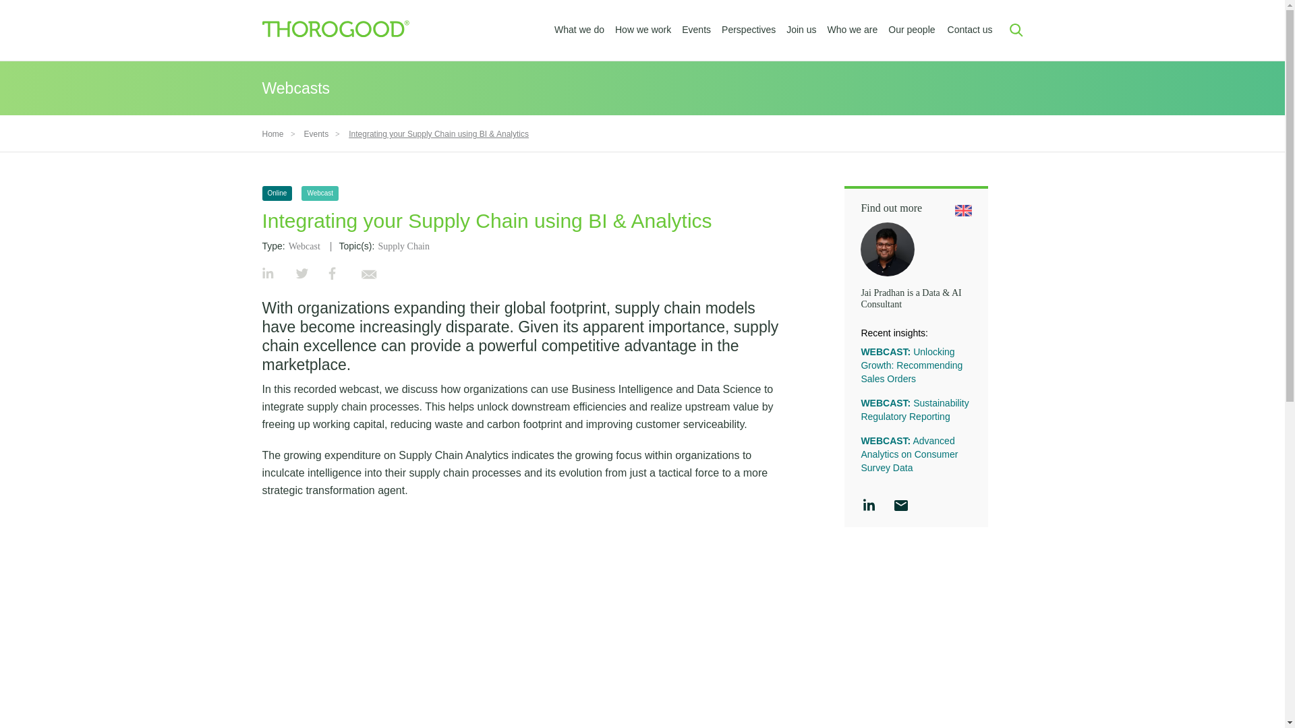  What do you see at coordinates (316, 134) in the screenshot?
I see `Events` at bounding box center [316, 134].